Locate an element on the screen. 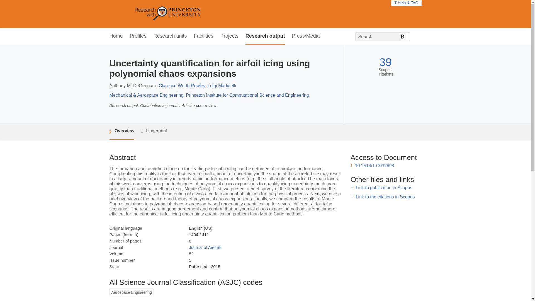 This screenshot has width=535, height=301. Fingerprint is located at coordinates (154, 131).